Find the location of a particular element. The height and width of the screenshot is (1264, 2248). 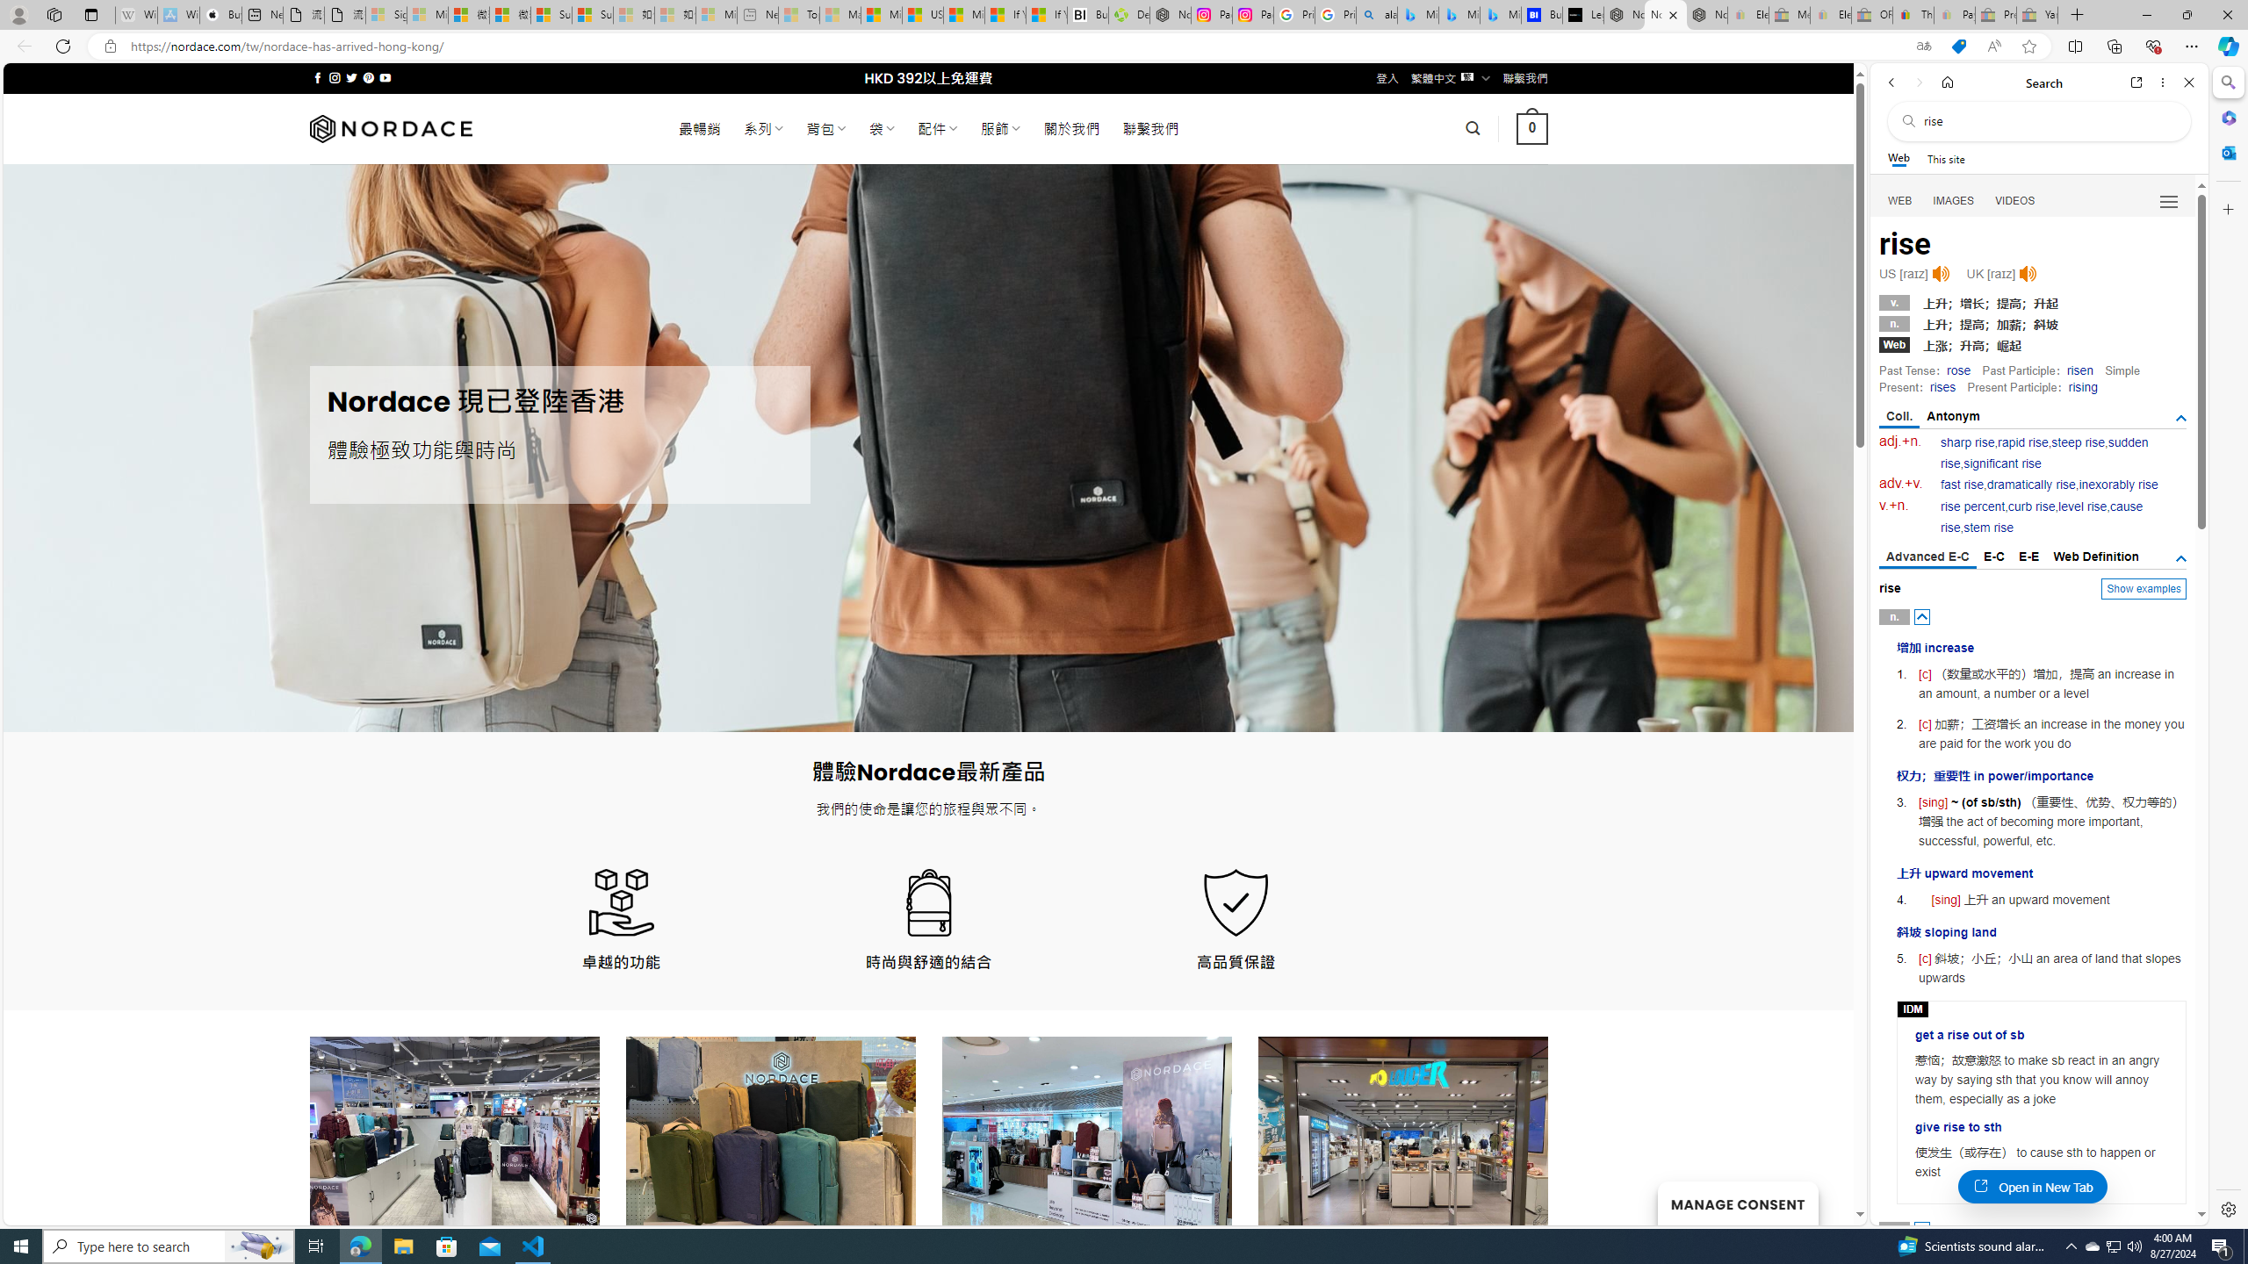

AutomationID: tgdef is located at coordinates (2181, 558).